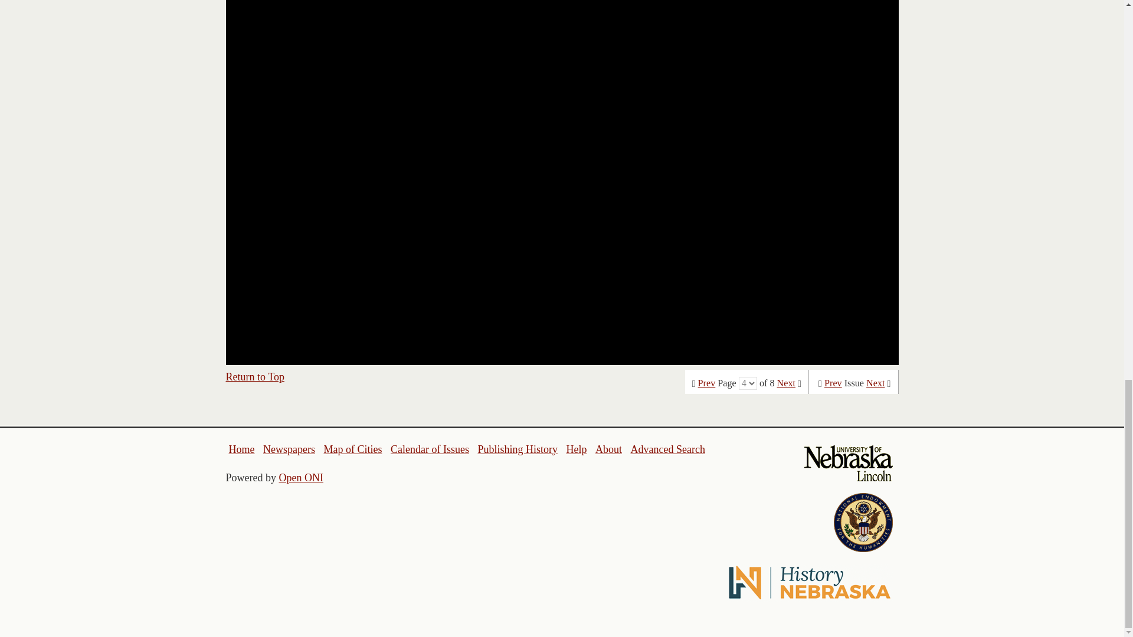  Describe the element at coordinates (255, 376) in the screenshot. I see `Return to Top` at that location.